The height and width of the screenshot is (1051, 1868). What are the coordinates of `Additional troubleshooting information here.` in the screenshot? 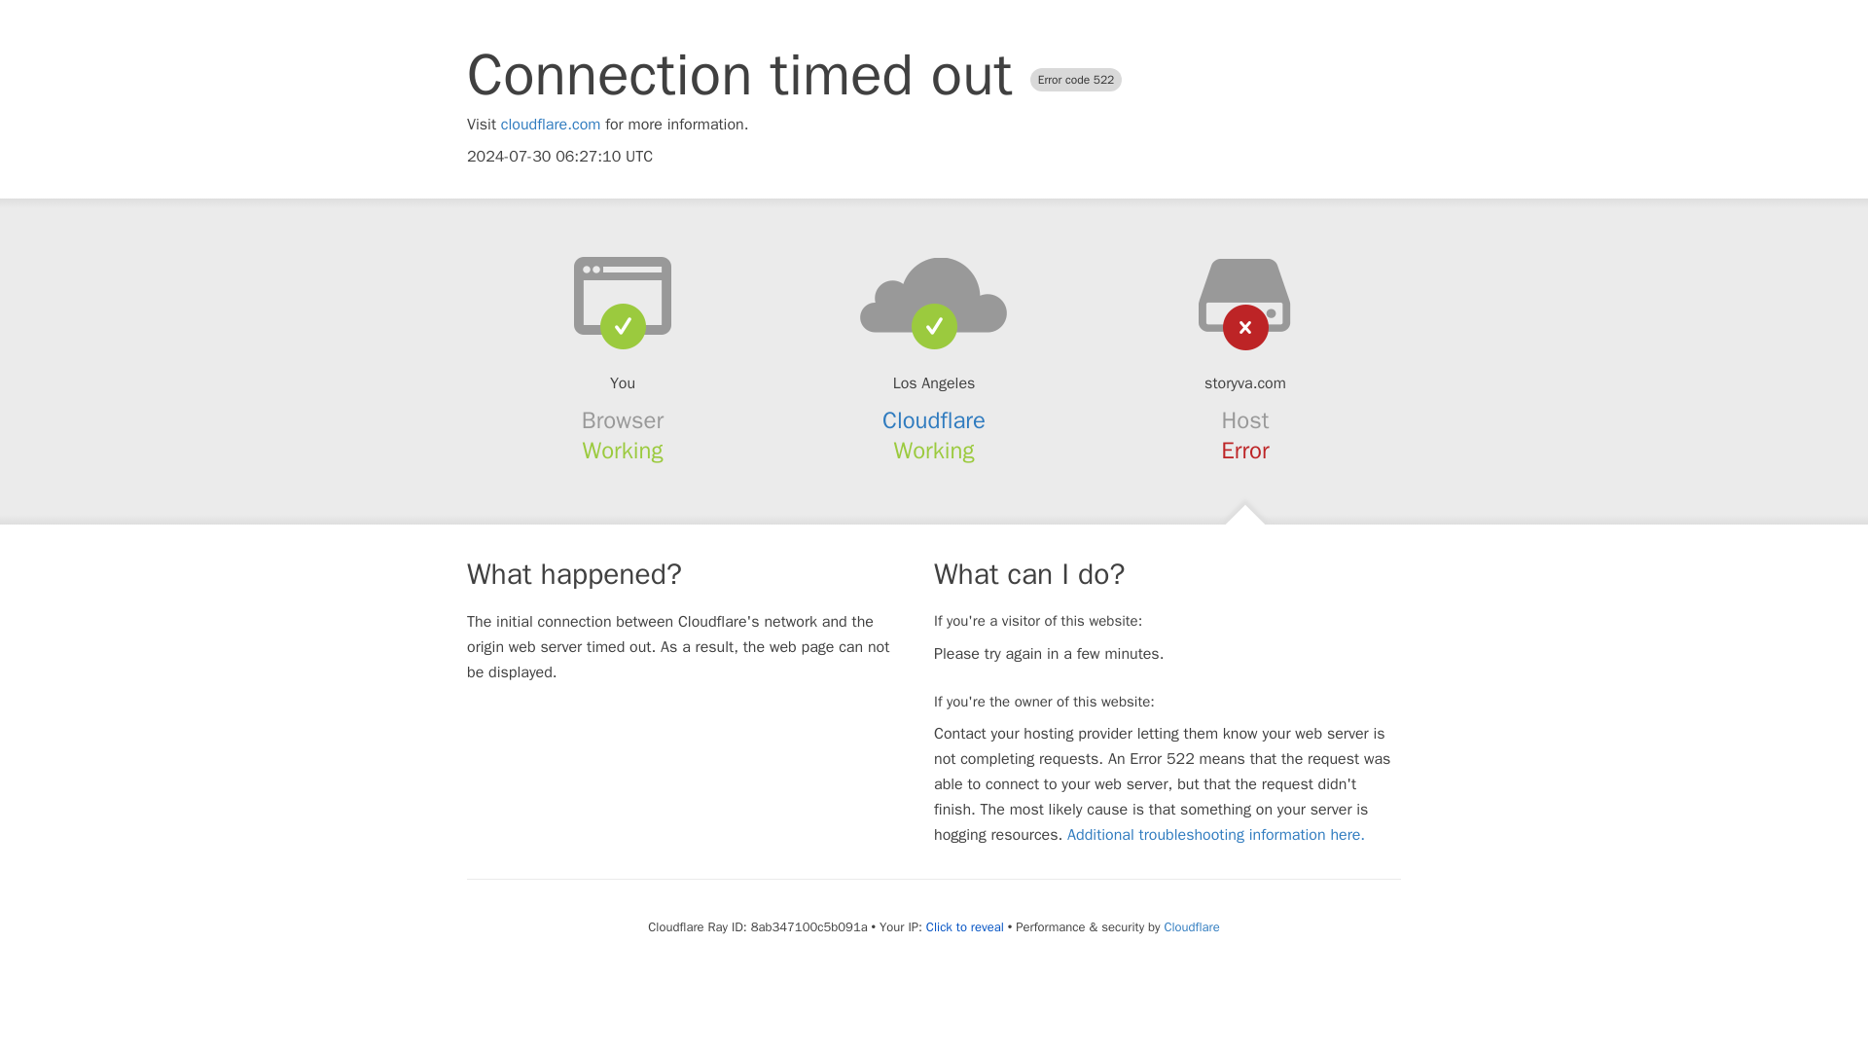 It's located at (1216, 835).